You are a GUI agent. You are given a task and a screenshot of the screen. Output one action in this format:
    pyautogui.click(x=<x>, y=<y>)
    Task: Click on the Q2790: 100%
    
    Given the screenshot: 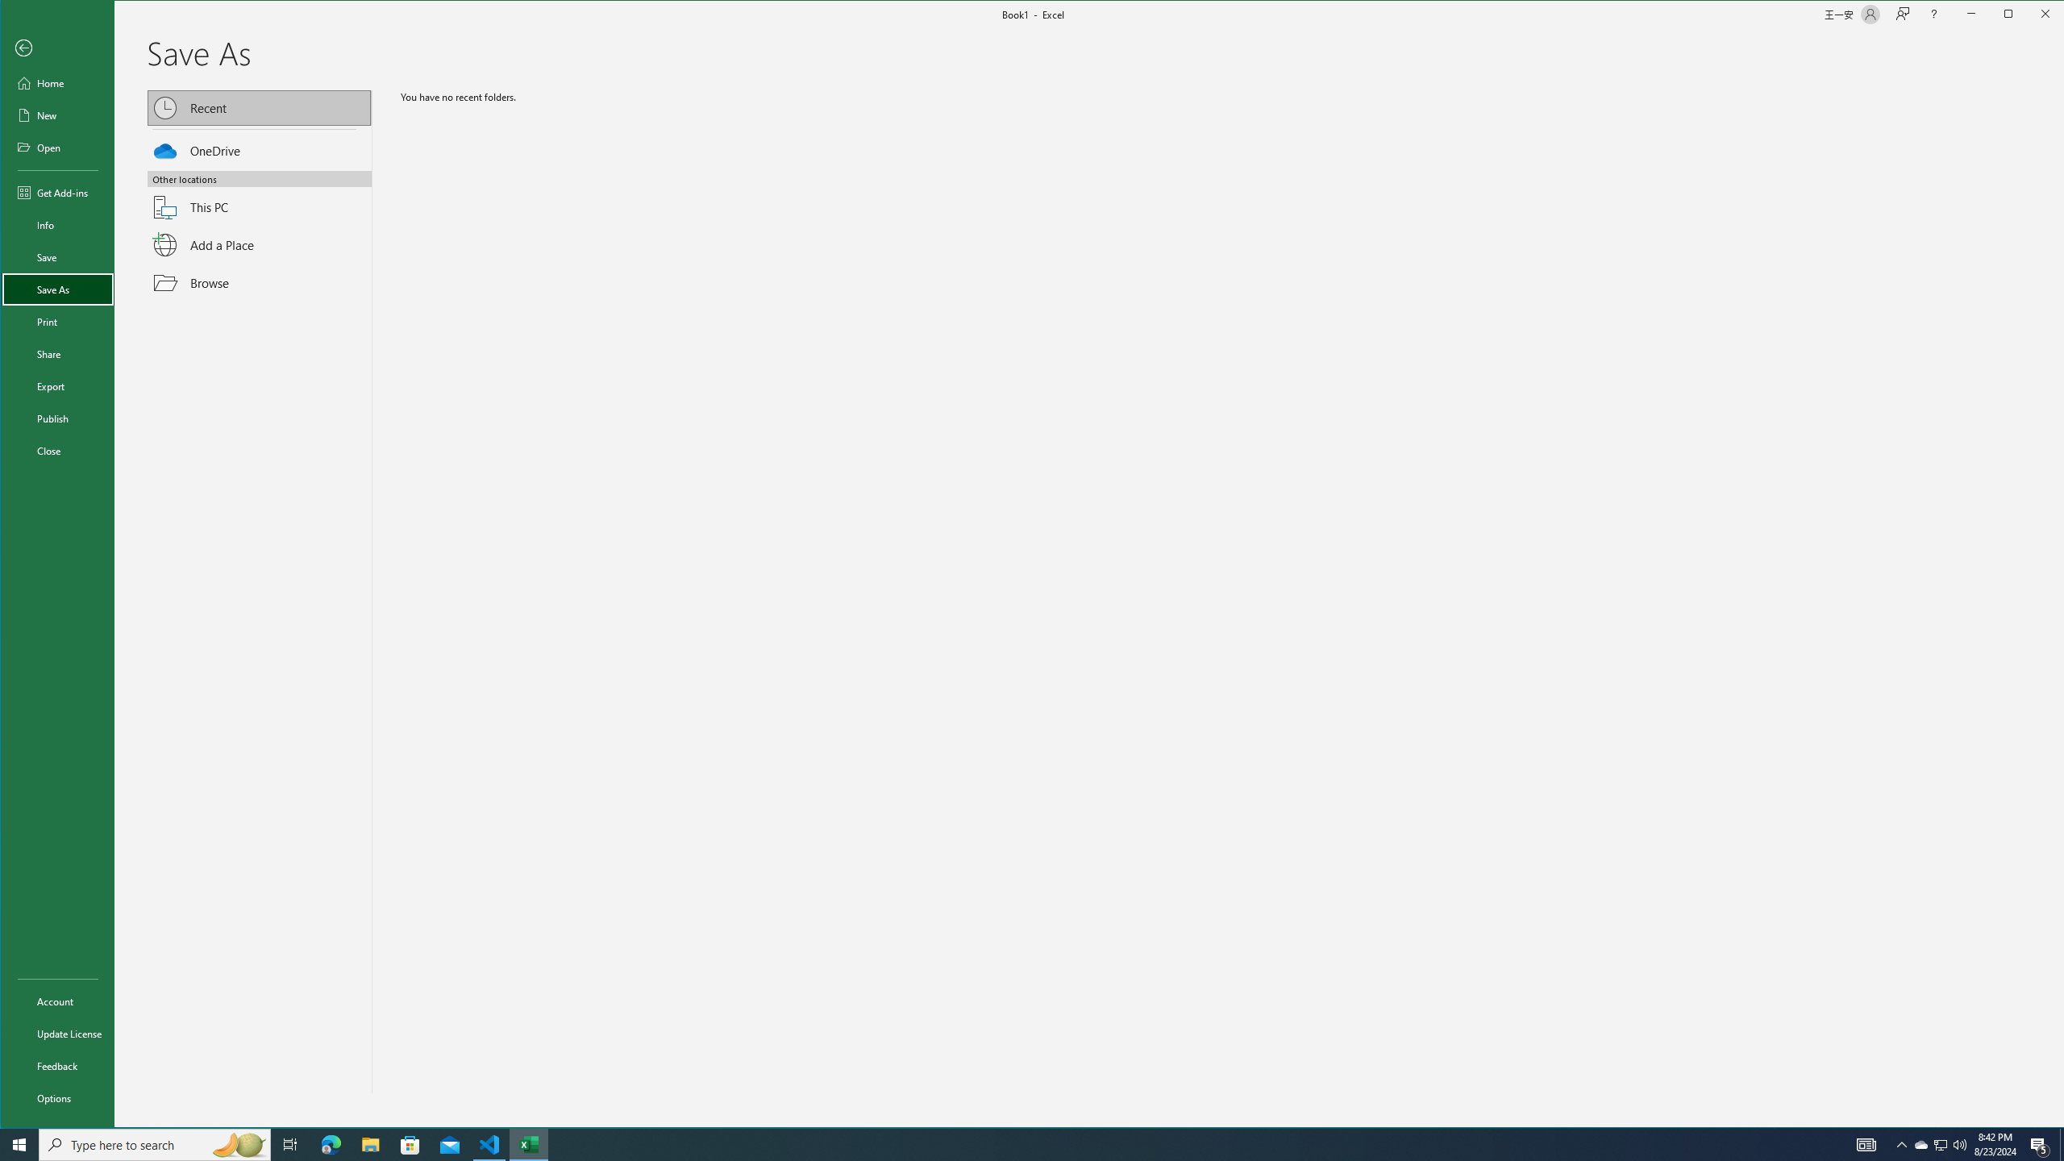 What is the action you would take?
    pyautogui.click(x=1959, y=1145)
    